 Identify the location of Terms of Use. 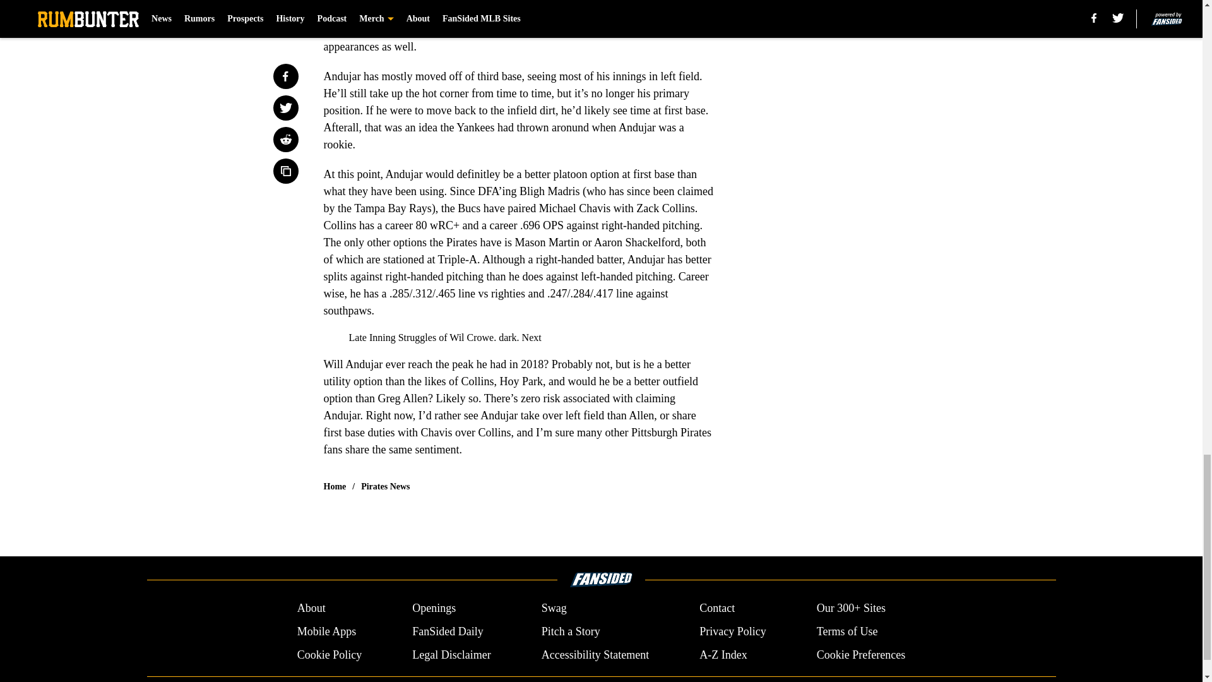
(847, 631).